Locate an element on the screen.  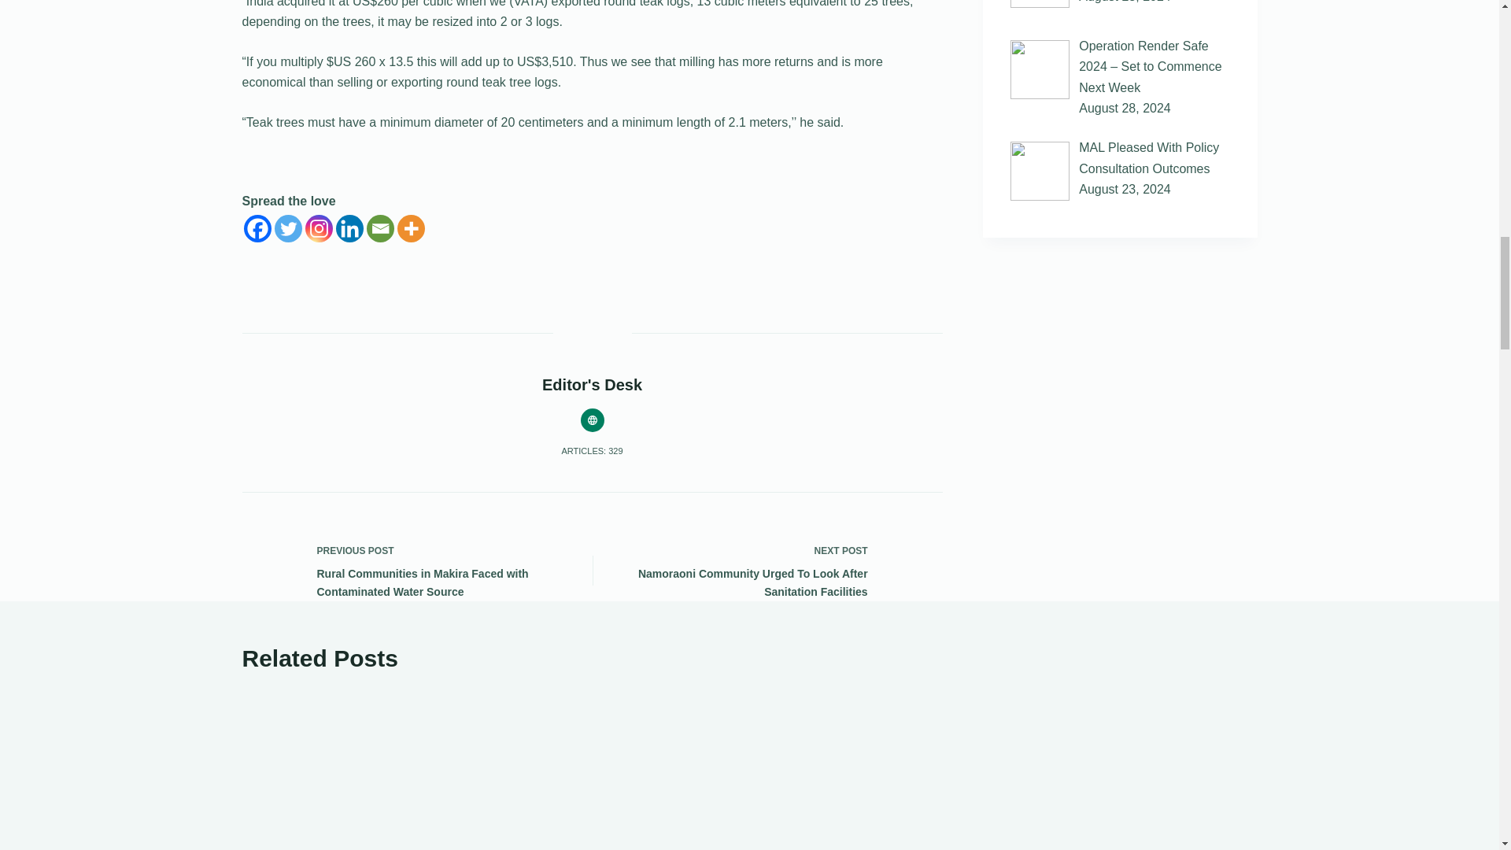
More is located at coordinates (410, 228).